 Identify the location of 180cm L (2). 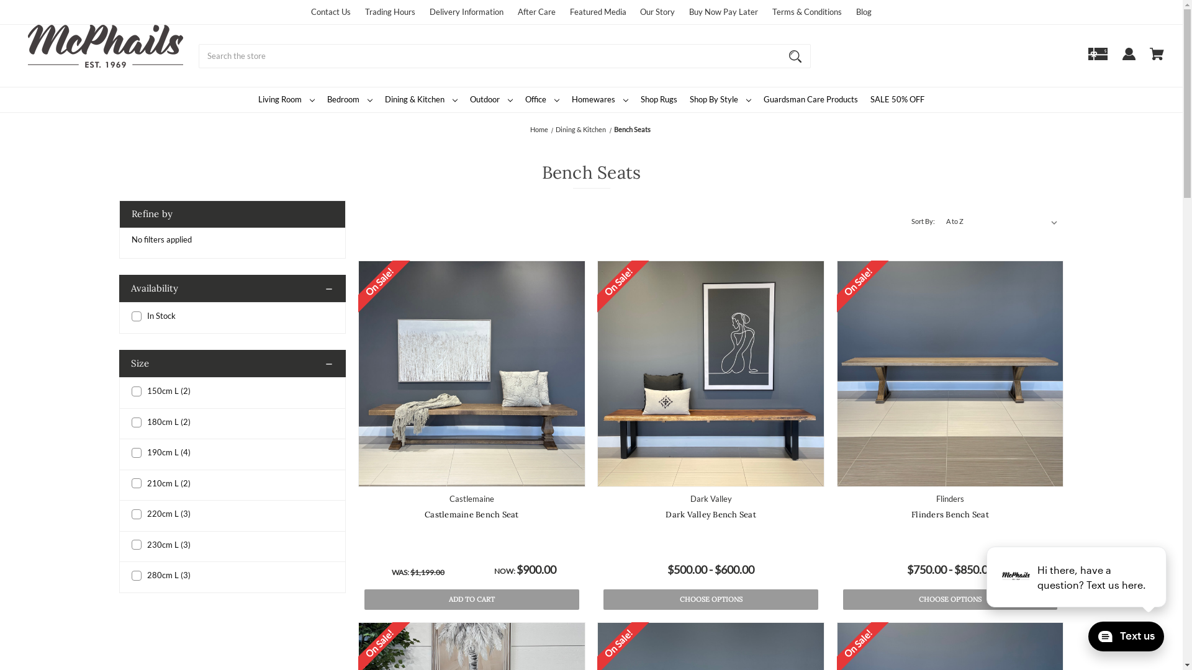
(232, 422).